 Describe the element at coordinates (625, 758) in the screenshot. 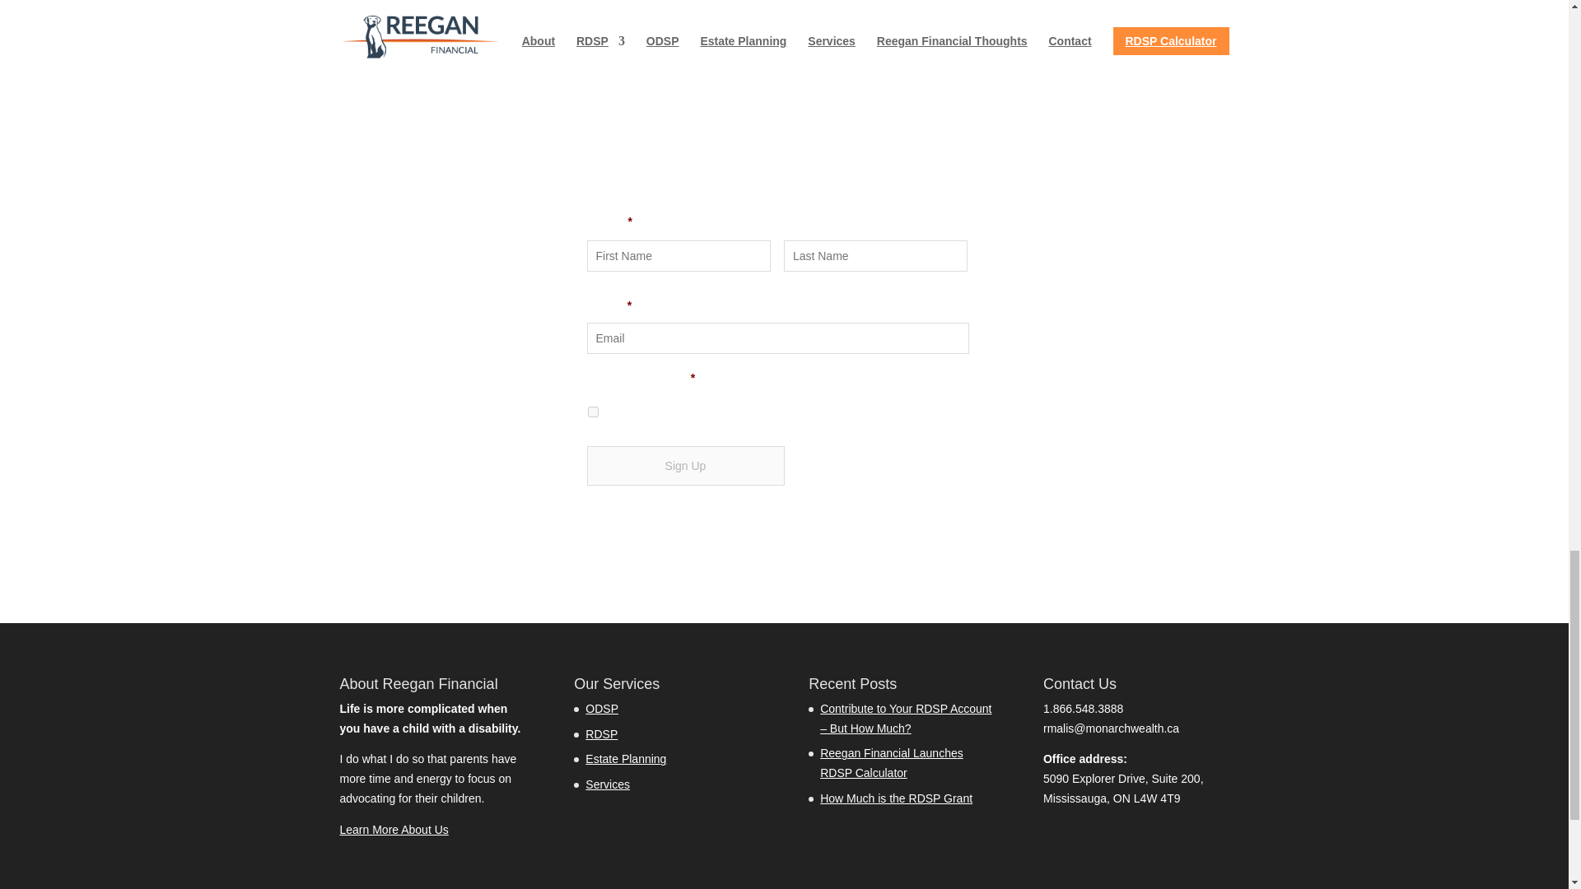

I see `Estate Planning` at that location.